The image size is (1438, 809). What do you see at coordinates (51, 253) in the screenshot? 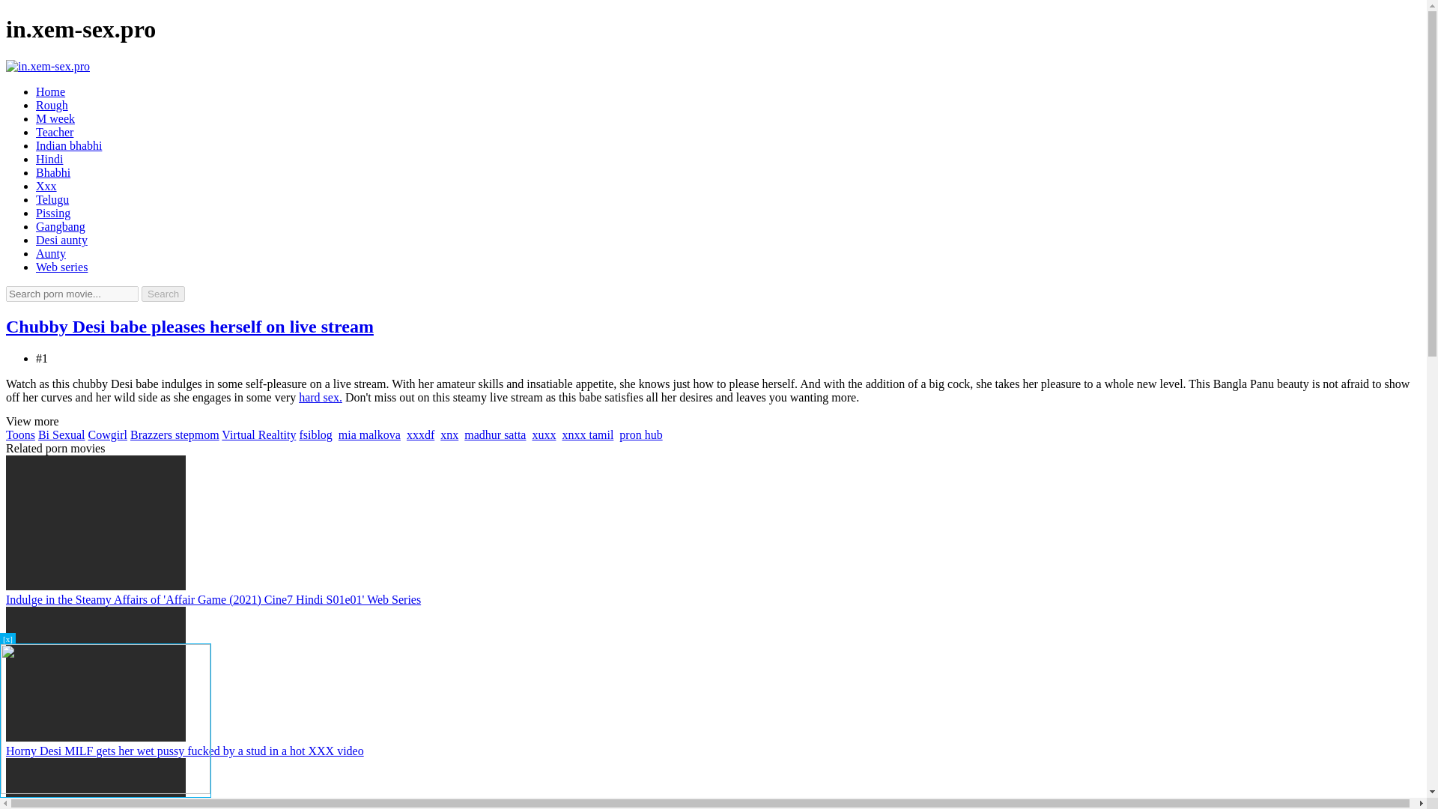
I see `Aunty` at bounding box center [51, 253].